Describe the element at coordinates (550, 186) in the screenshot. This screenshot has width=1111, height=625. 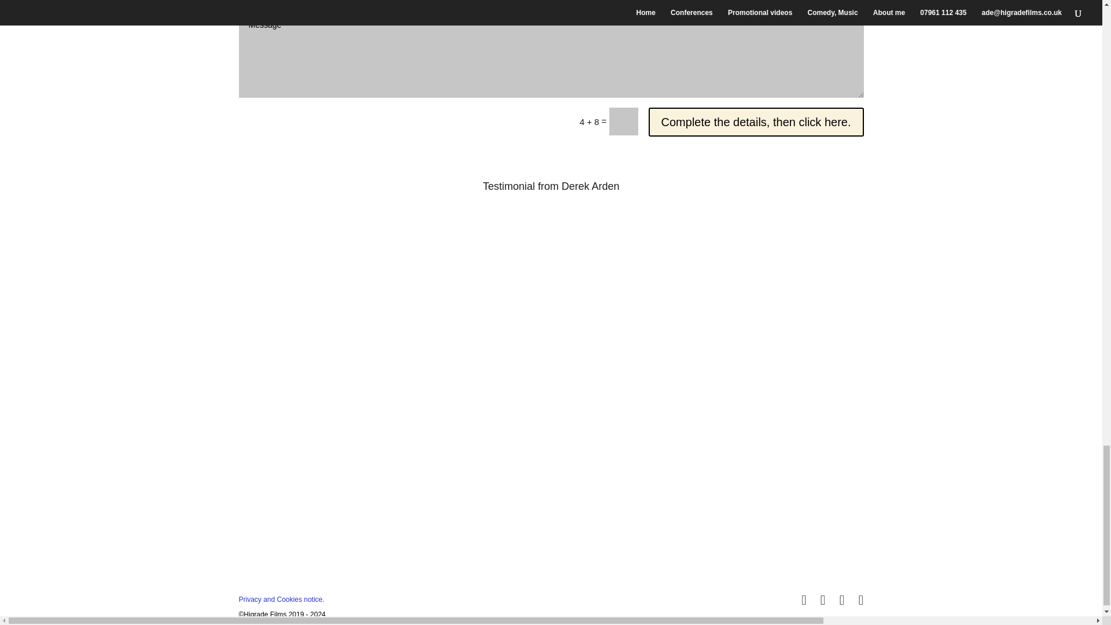
I see `Testimonial from Derek Arden` at that location.